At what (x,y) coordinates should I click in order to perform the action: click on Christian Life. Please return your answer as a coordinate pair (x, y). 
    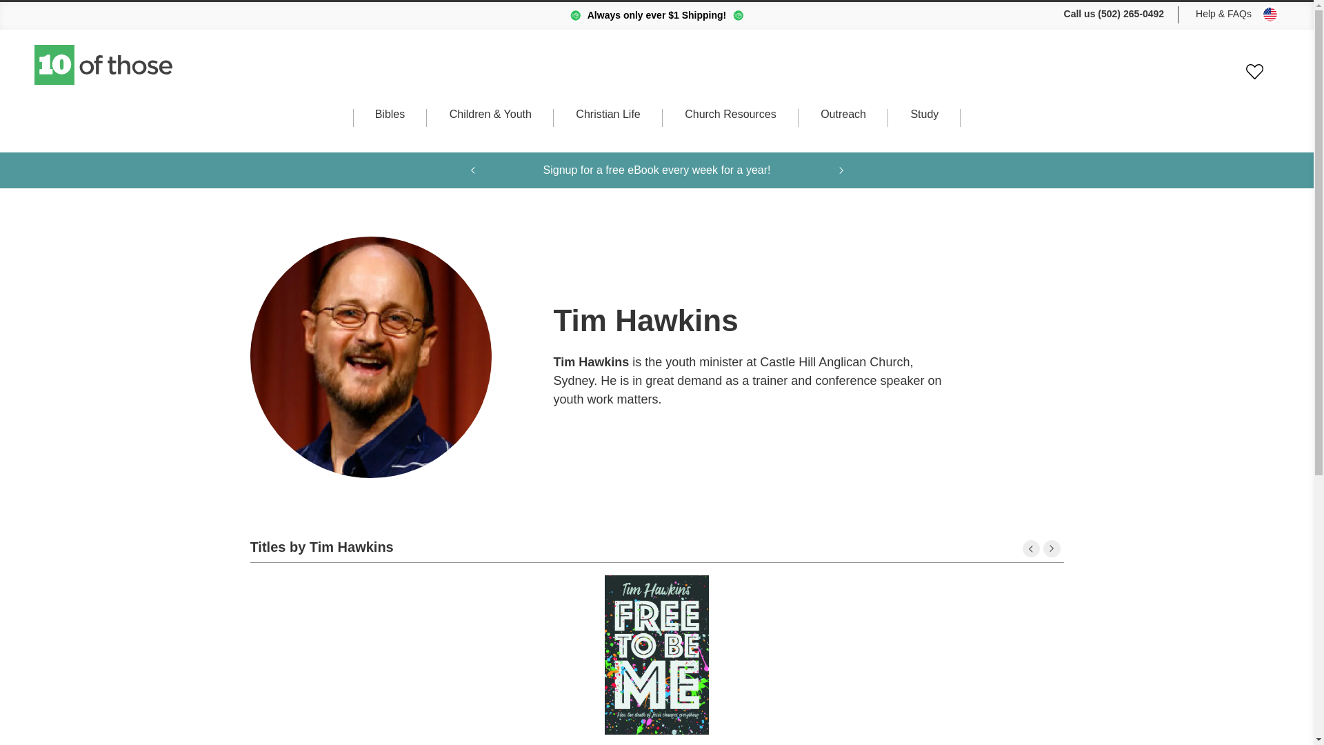
    Looking at the image, I should click on (608, 128).